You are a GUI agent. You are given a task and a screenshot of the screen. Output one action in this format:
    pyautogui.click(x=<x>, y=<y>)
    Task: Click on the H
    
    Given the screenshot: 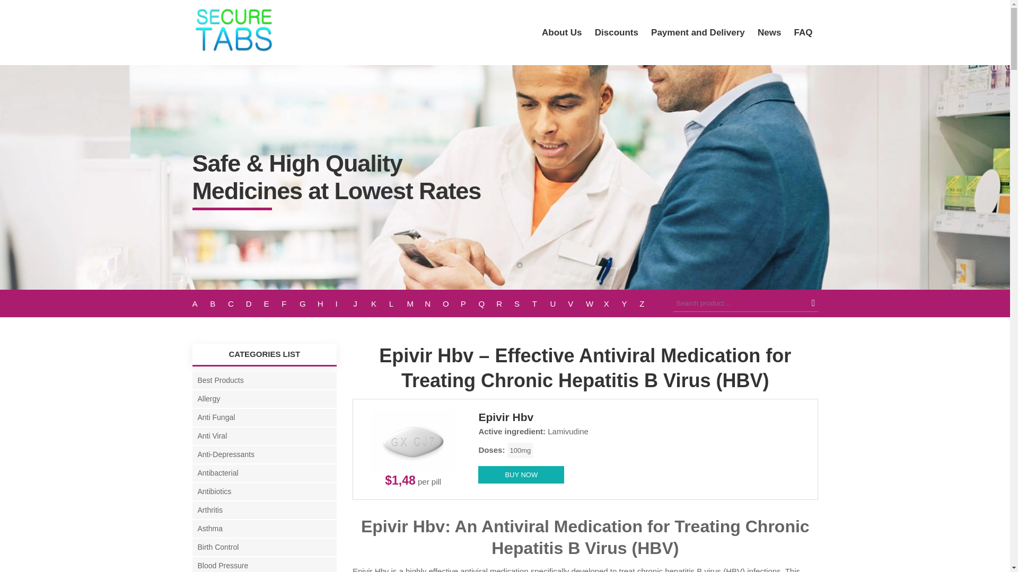 What is the action you would take?
    pyautogui.click(x=327, y=303)
    